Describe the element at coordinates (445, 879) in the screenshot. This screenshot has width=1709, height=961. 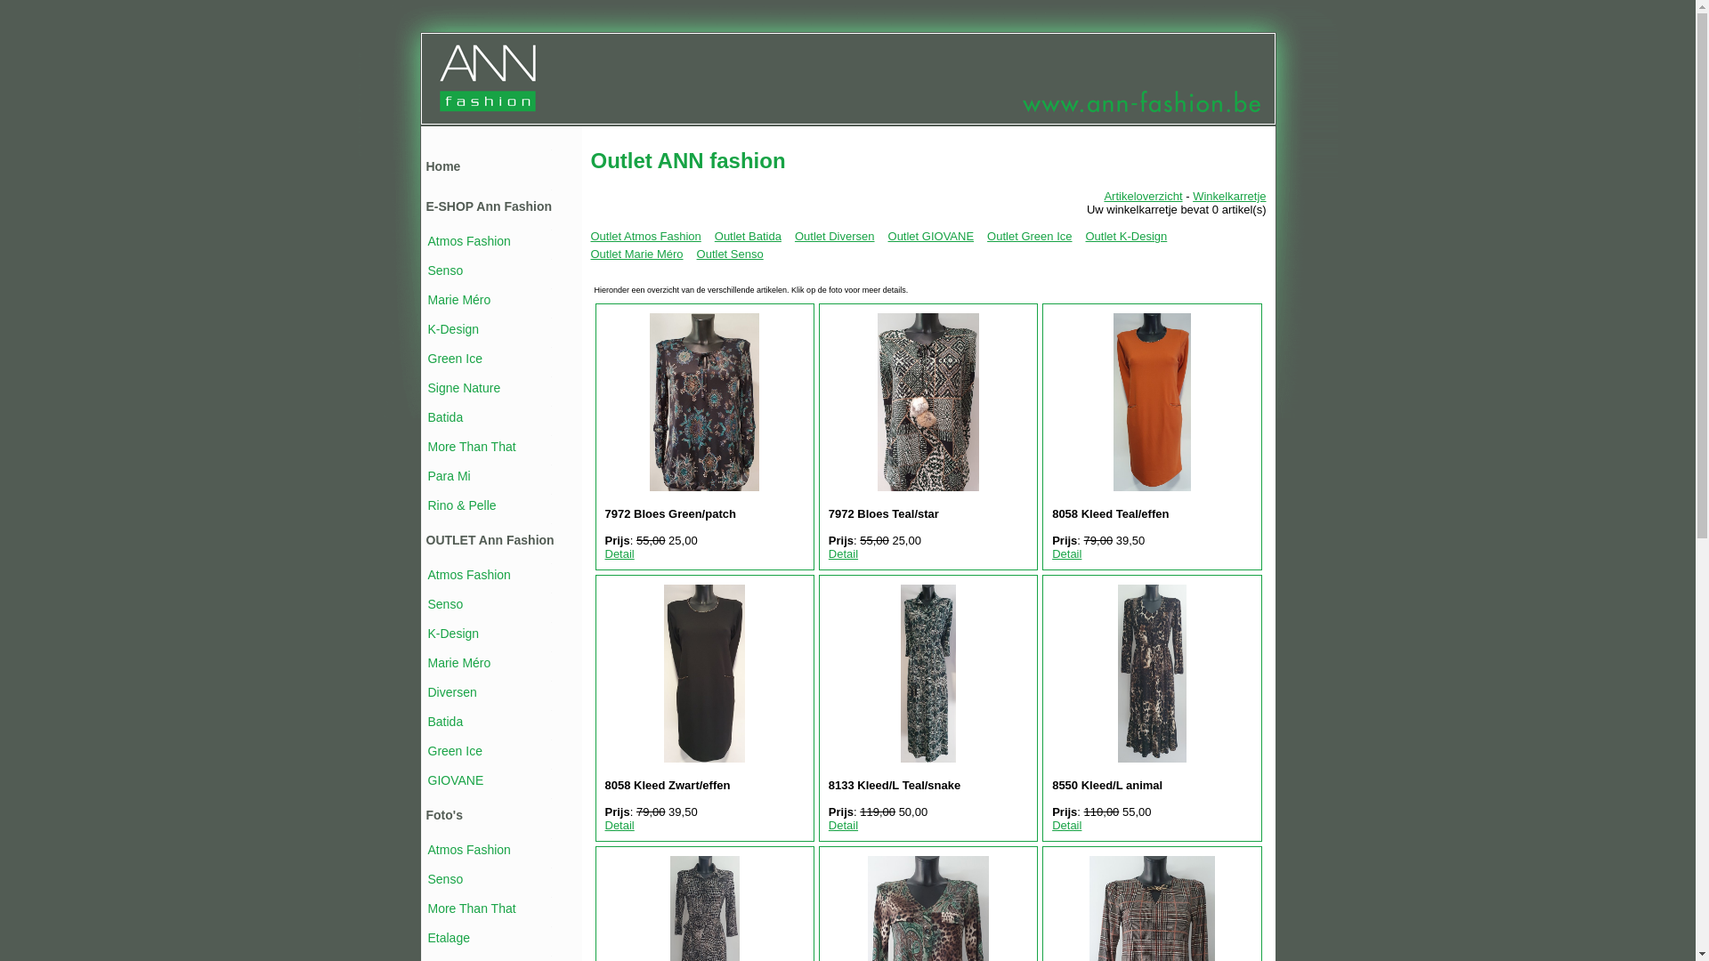
I see `Senso` at that location.